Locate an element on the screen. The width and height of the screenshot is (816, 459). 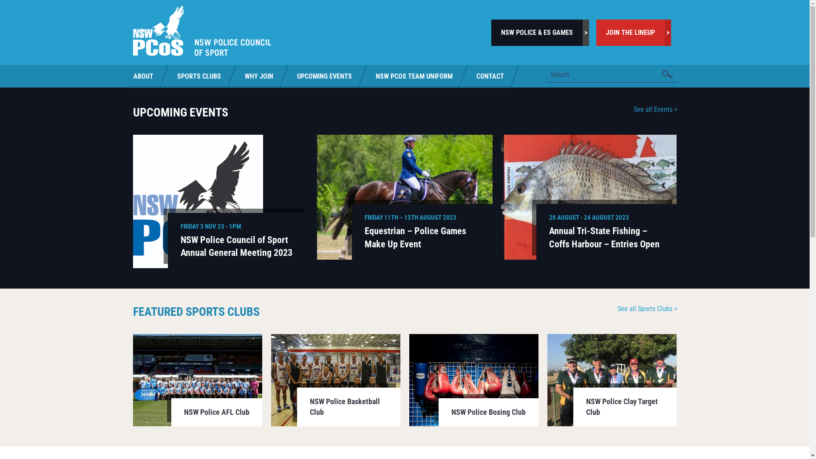
See all Events > is located at coordinates (655, 110).